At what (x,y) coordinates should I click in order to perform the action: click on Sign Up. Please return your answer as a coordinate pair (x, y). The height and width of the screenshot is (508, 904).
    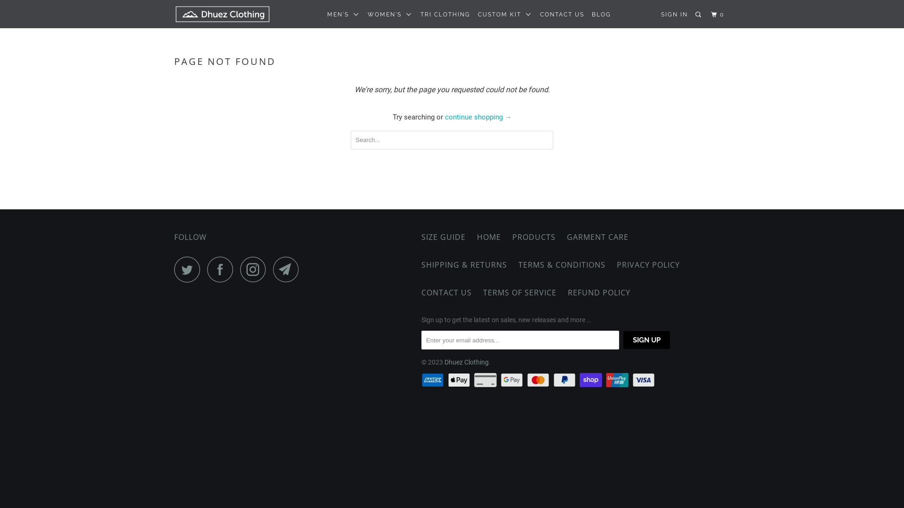
    Looking at the image, I should click on (647, 340).